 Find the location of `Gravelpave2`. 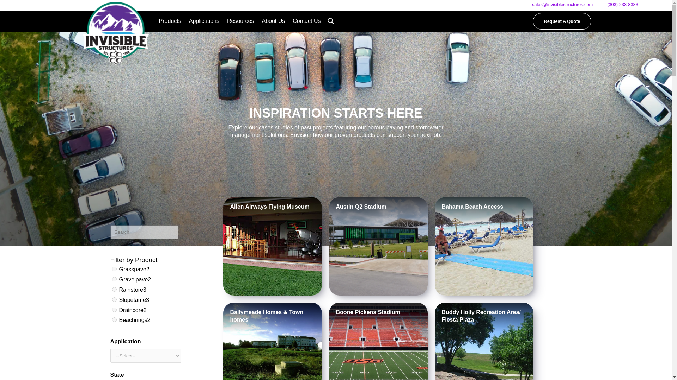

Gravelpave2 is located at coordinates (114, 279).